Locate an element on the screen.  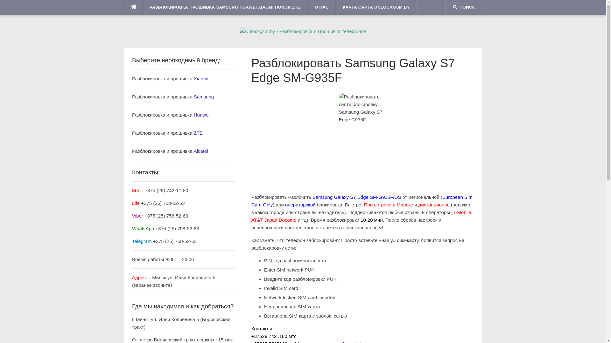
+375 (29) 742-11-80 is located at coordinates (166, 191).